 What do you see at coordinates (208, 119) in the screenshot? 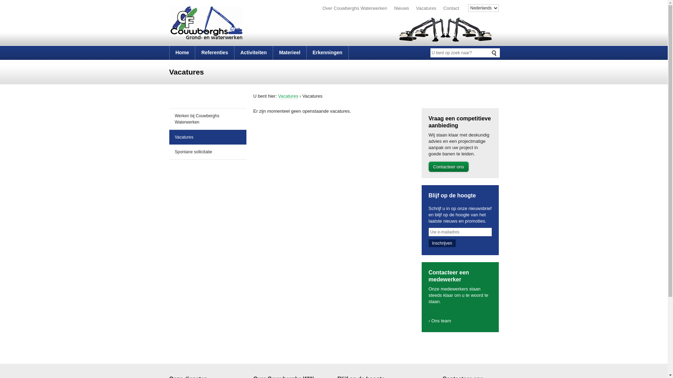
I see `Werken bij Couwberghs Waterwerken` at bounding box center [208, 119].